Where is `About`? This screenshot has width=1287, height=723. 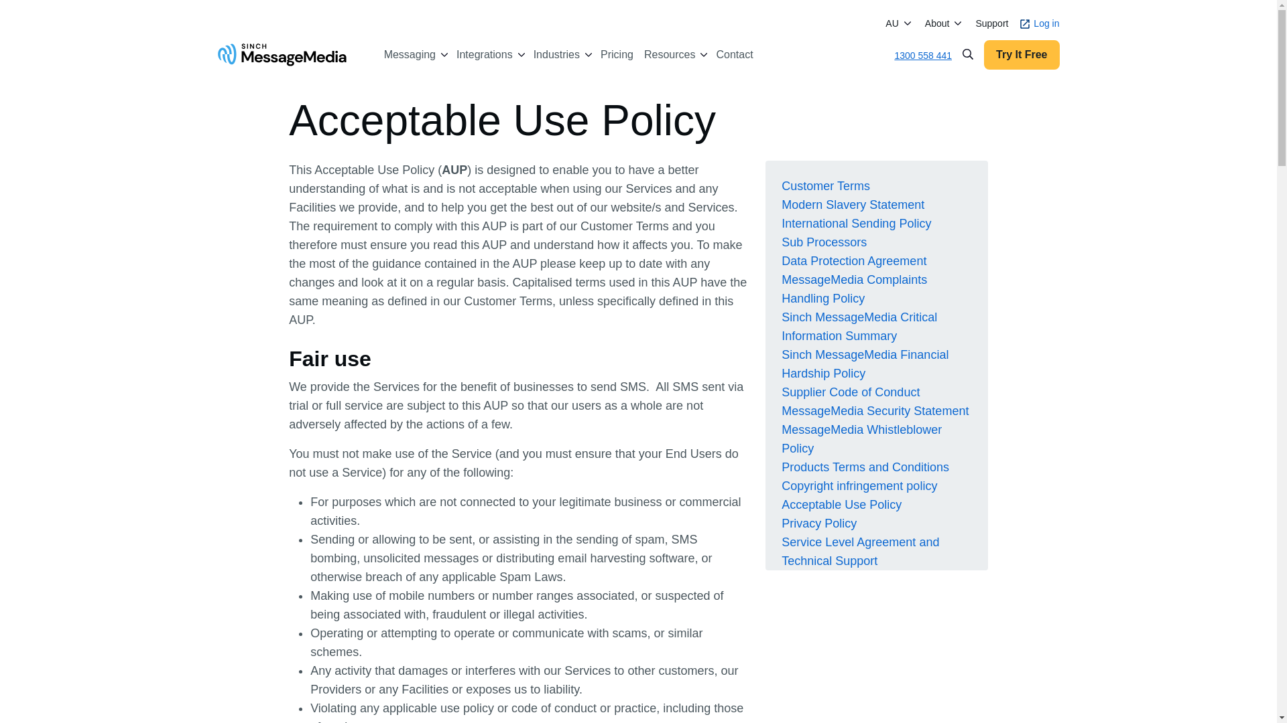 About is located at coordinates (937, 23).